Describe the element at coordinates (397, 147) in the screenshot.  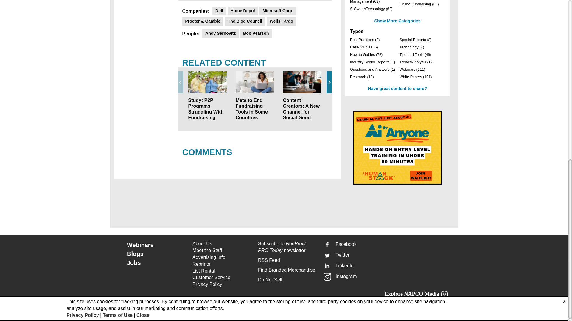
I see `3rd party ad content` at that location.